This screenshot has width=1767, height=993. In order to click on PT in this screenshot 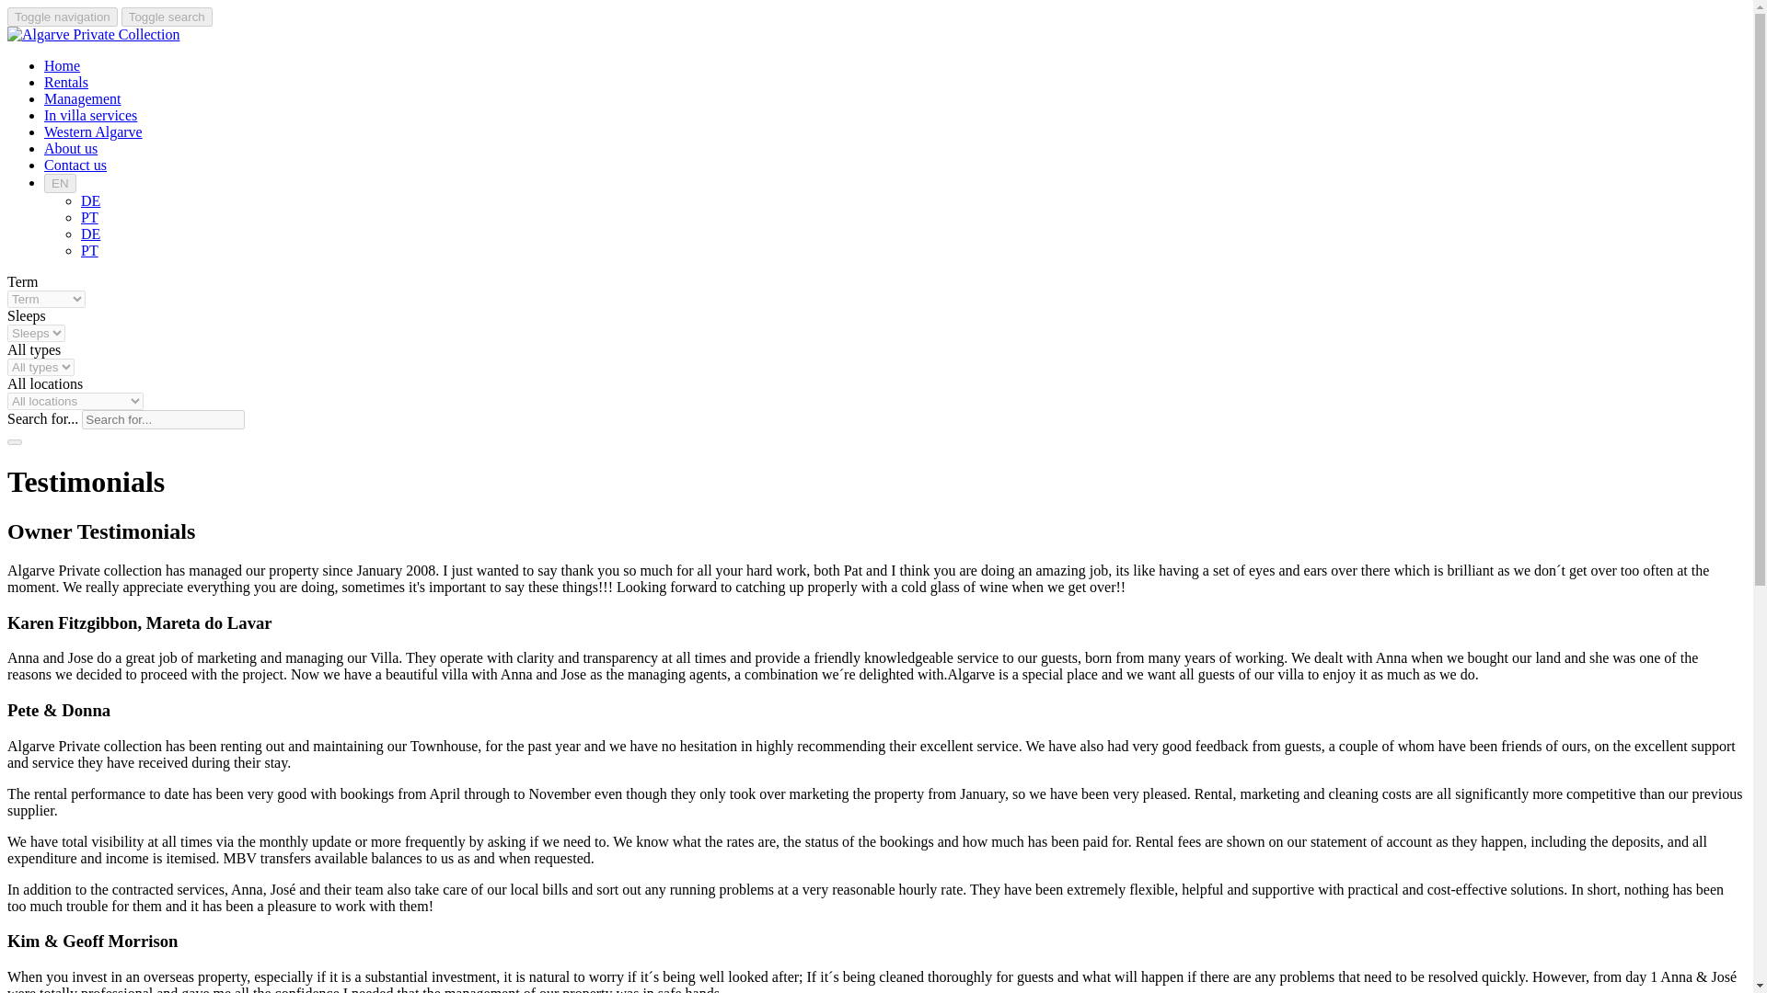, I will do `click(90, 250)`.